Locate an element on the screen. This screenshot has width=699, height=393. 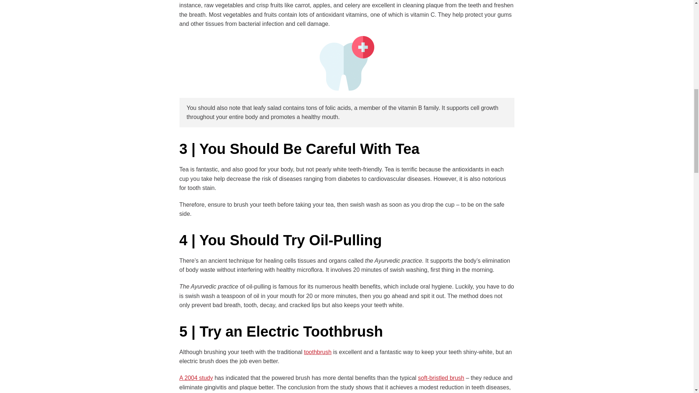
A 2004 study is located at coordinates (196, 378).